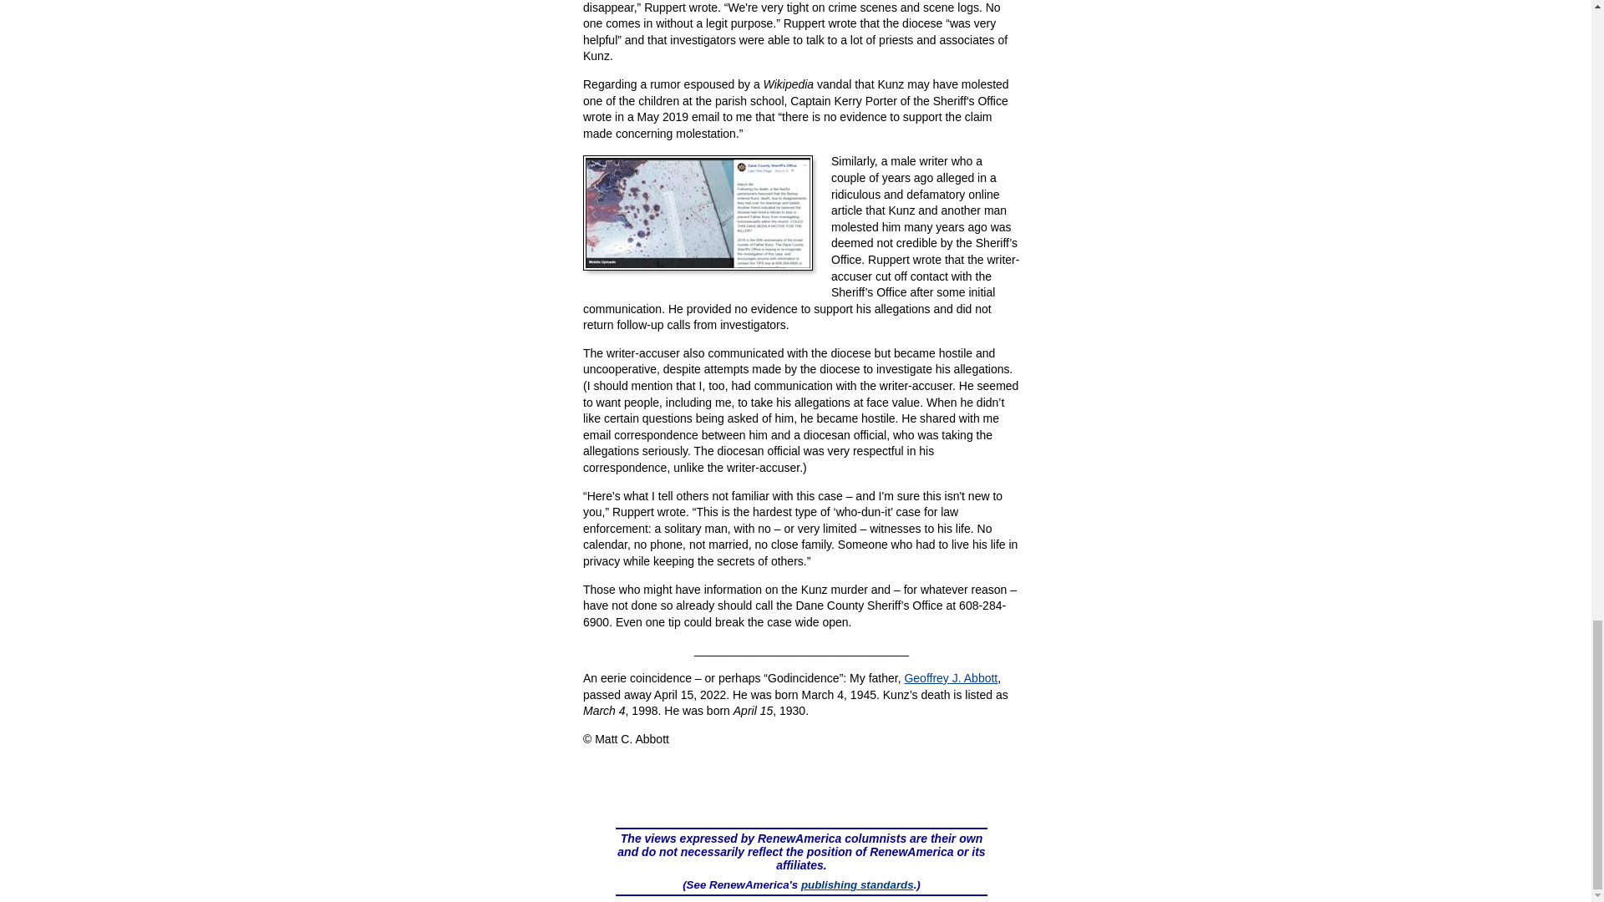 The height and width of the screenshot is (902, 1604). What do you see at coordinates (951, 677) in the screenshot?
I see `Geoffrey J. Abbott` at bounding box center [951, 677].